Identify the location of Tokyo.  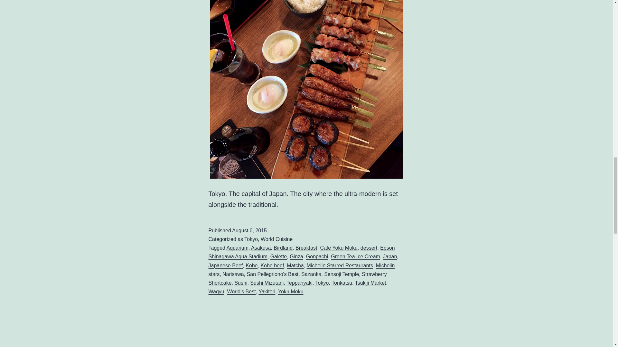
(251, 239).